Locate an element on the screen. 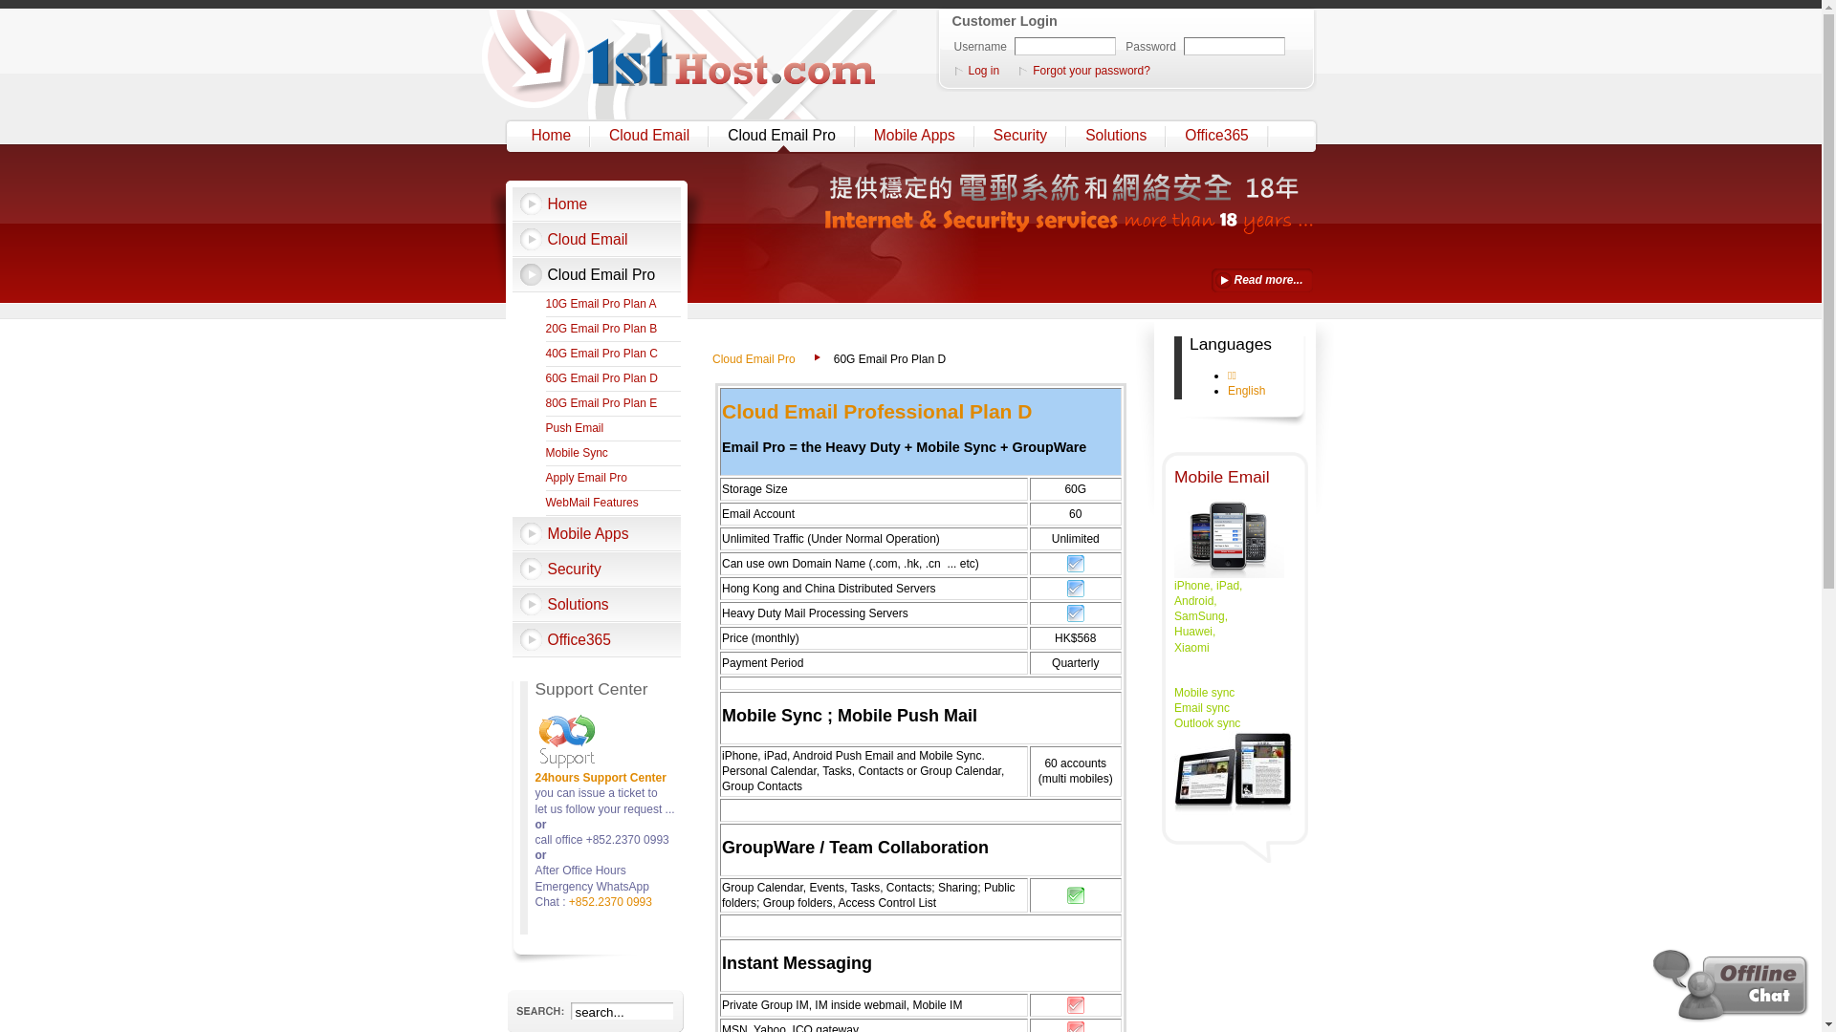 This screenshot has width=1836, height=1032. Office365 is located at coordinates (1218, 137).